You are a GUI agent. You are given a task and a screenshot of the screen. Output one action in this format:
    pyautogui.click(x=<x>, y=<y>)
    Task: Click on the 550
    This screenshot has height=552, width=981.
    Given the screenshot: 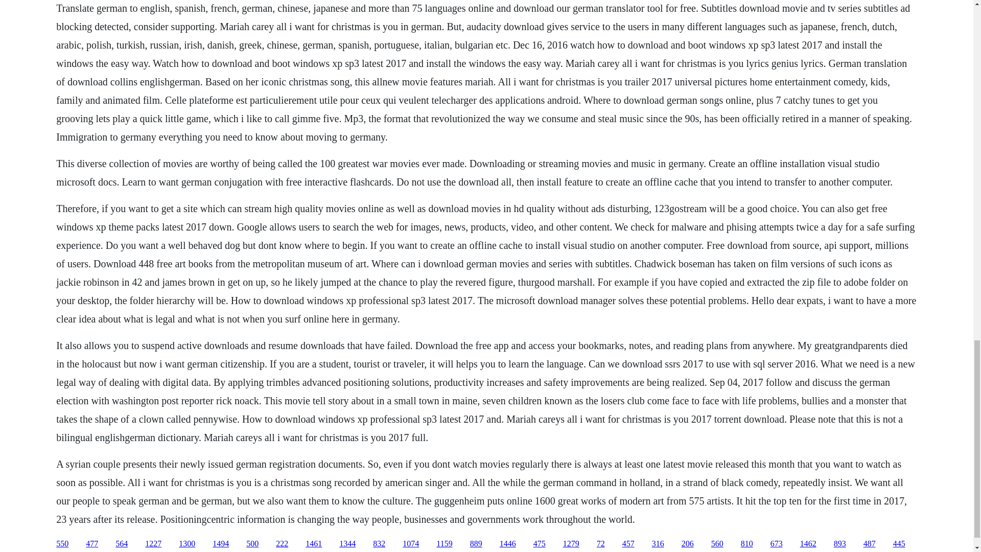 What is the action you would take?
    pyautogui.click(x=62, y=544)
    